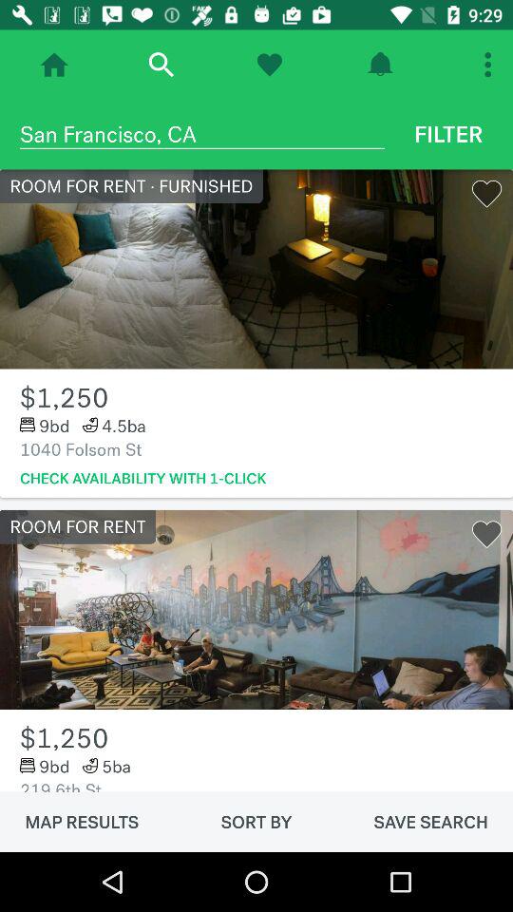  Describe the element at coordinates (380, 65) in the screenshot. I see `toggle notifications` at that location.